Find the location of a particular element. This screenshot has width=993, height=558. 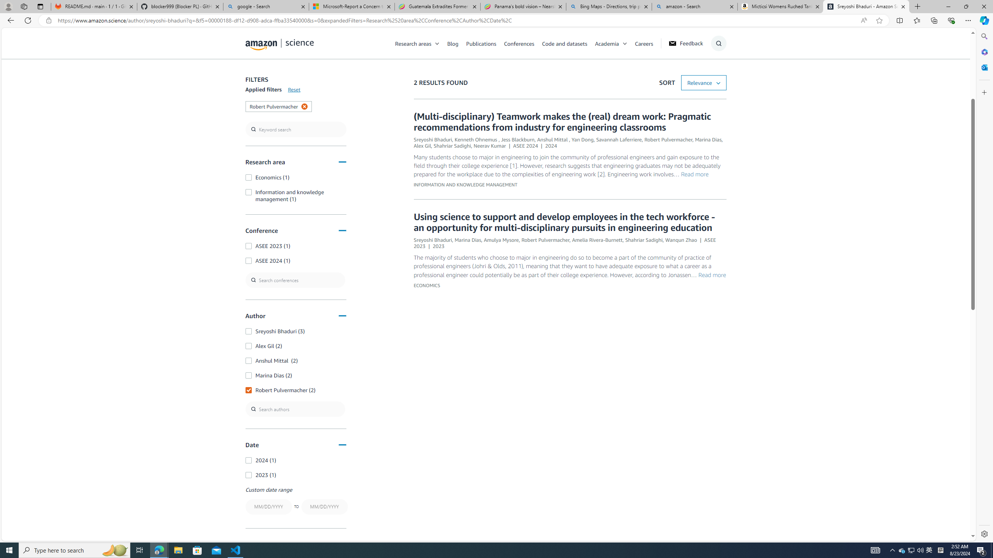

Show Search Form is located at coordinates (718, 43).